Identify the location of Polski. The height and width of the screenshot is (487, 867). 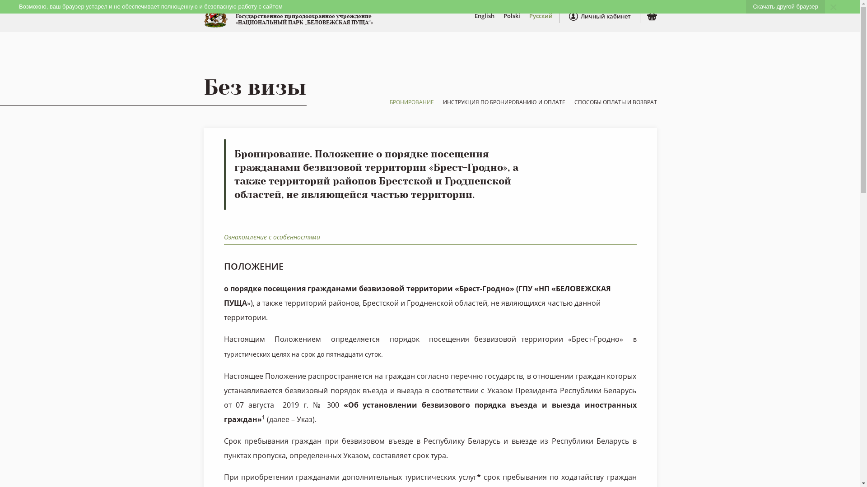
(511, 16).